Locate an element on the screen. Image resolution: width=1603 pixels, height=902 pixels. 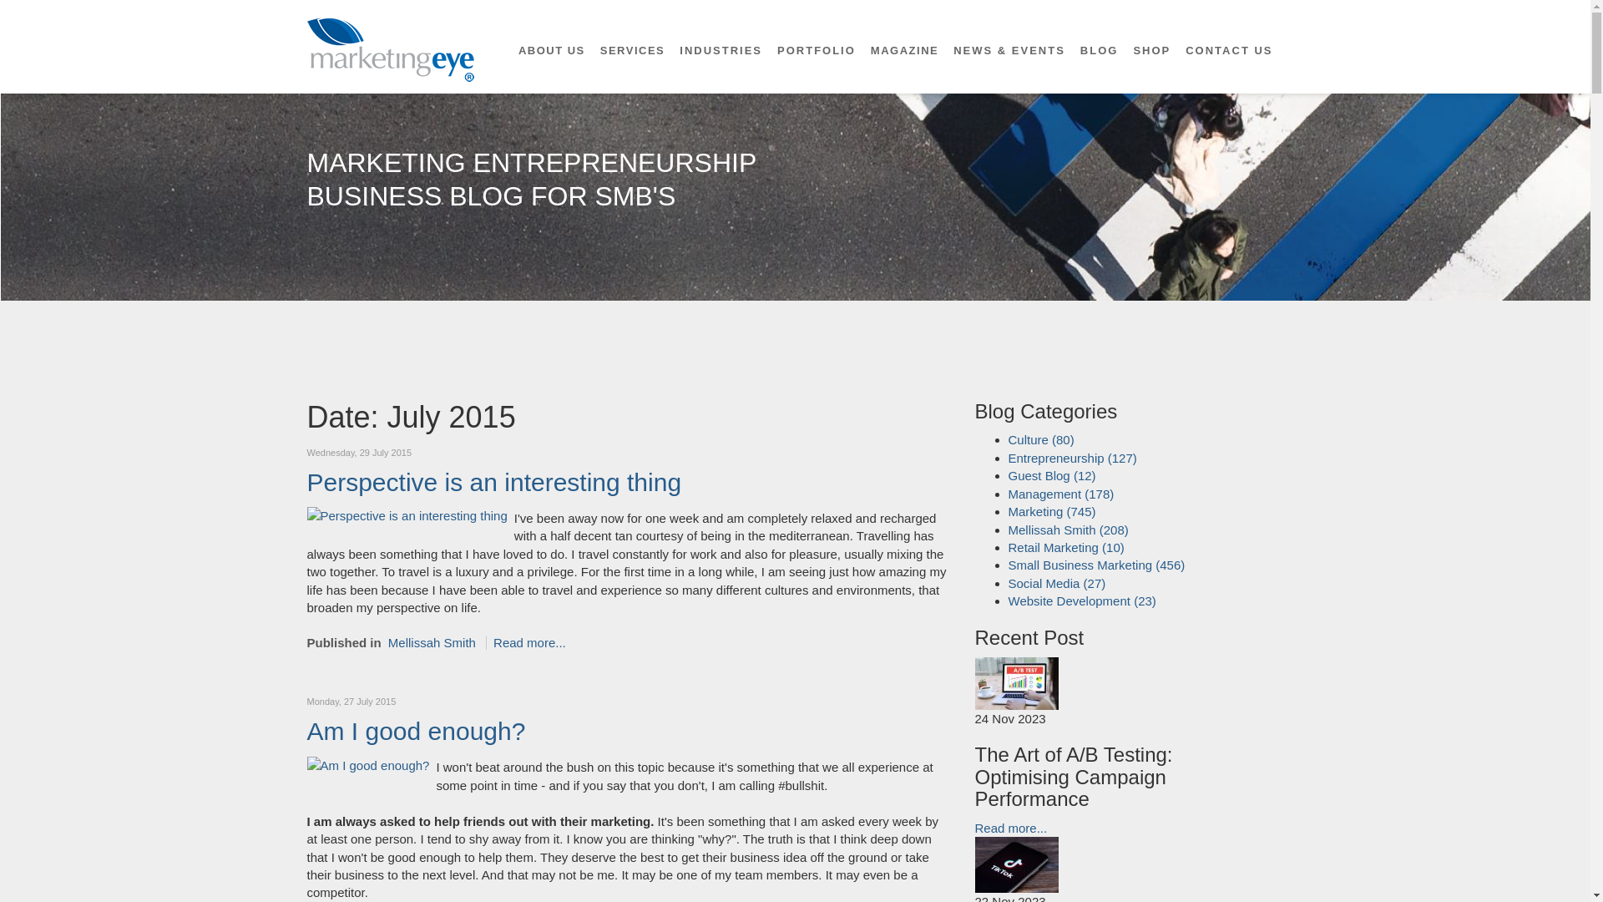
Mellissah Smith is located at coordinates (432, 643).